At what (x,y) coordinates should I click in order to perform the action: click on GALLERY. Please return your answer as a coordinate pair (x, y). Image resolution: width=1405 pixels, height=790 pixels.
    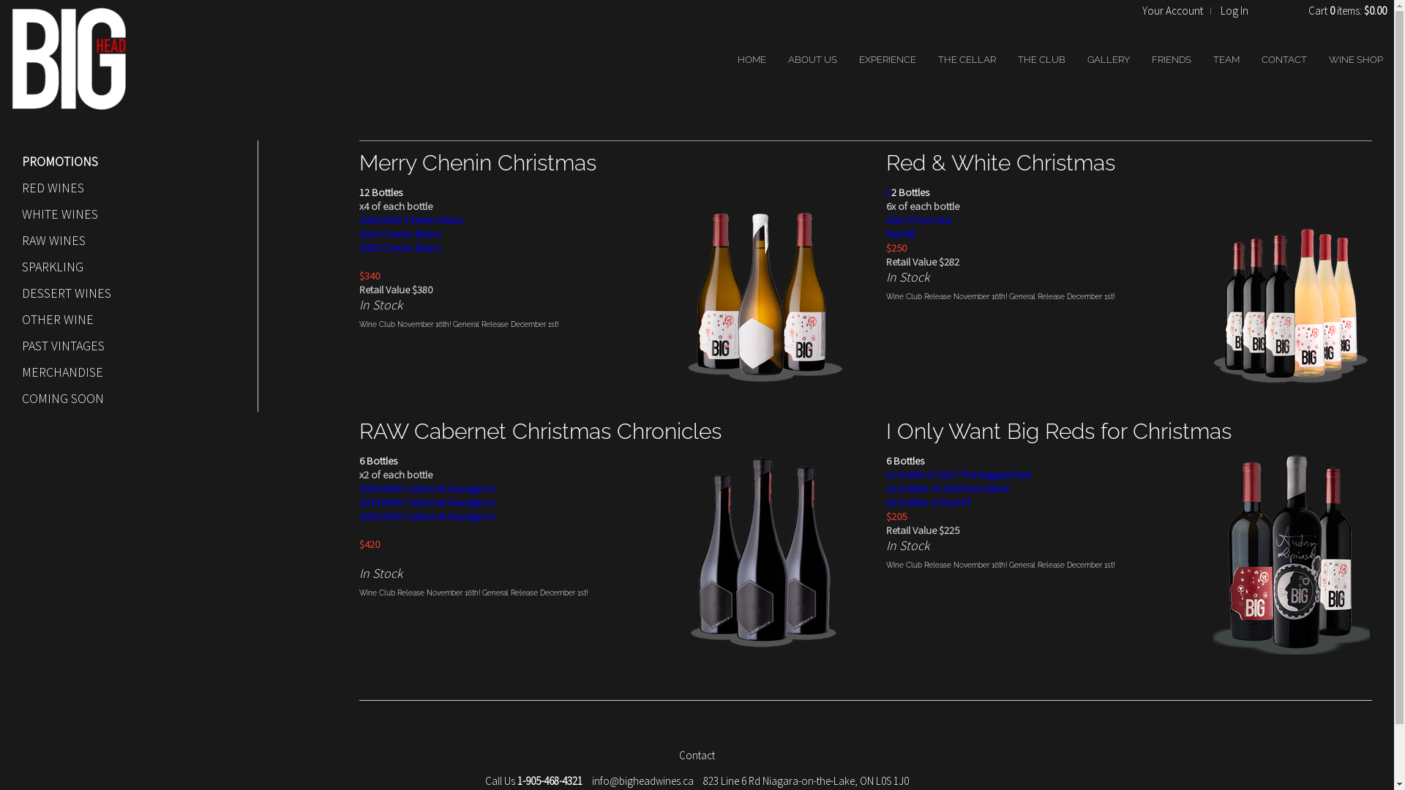
    Looking at the image, I should click on (1109, 60).